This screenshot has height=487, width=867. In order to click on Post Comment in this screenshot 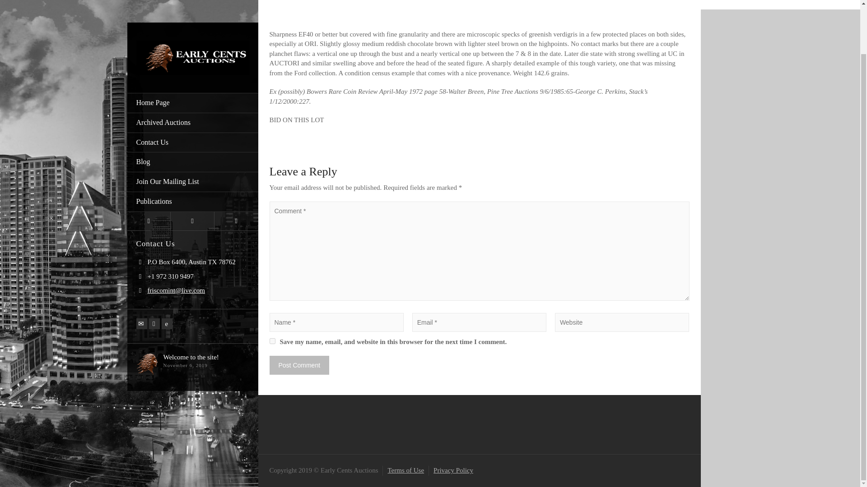, I will do `click(299, 365)`.